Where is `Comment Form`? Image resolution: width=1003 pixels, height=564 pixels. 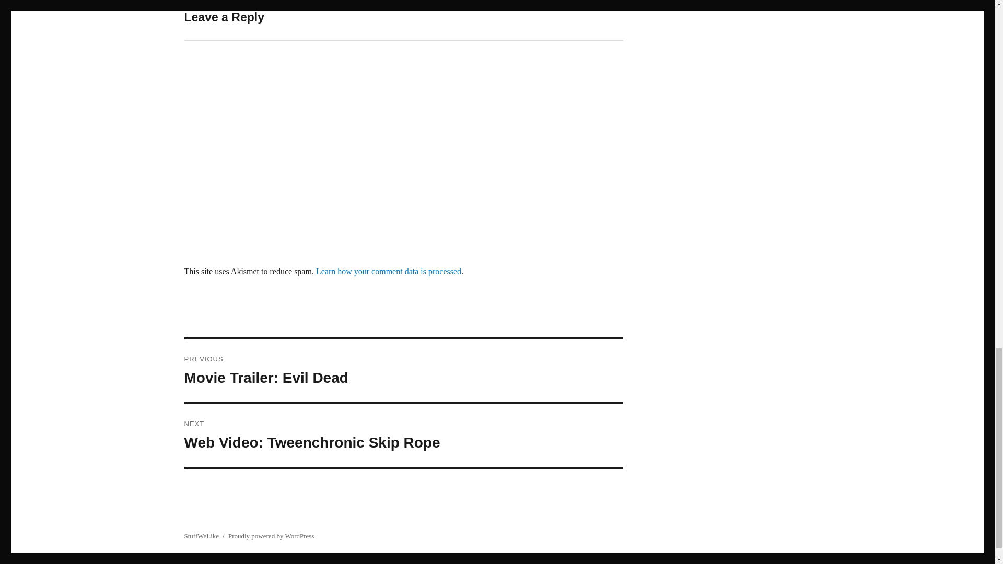 Comment Form is located at coordinates (403, 436).